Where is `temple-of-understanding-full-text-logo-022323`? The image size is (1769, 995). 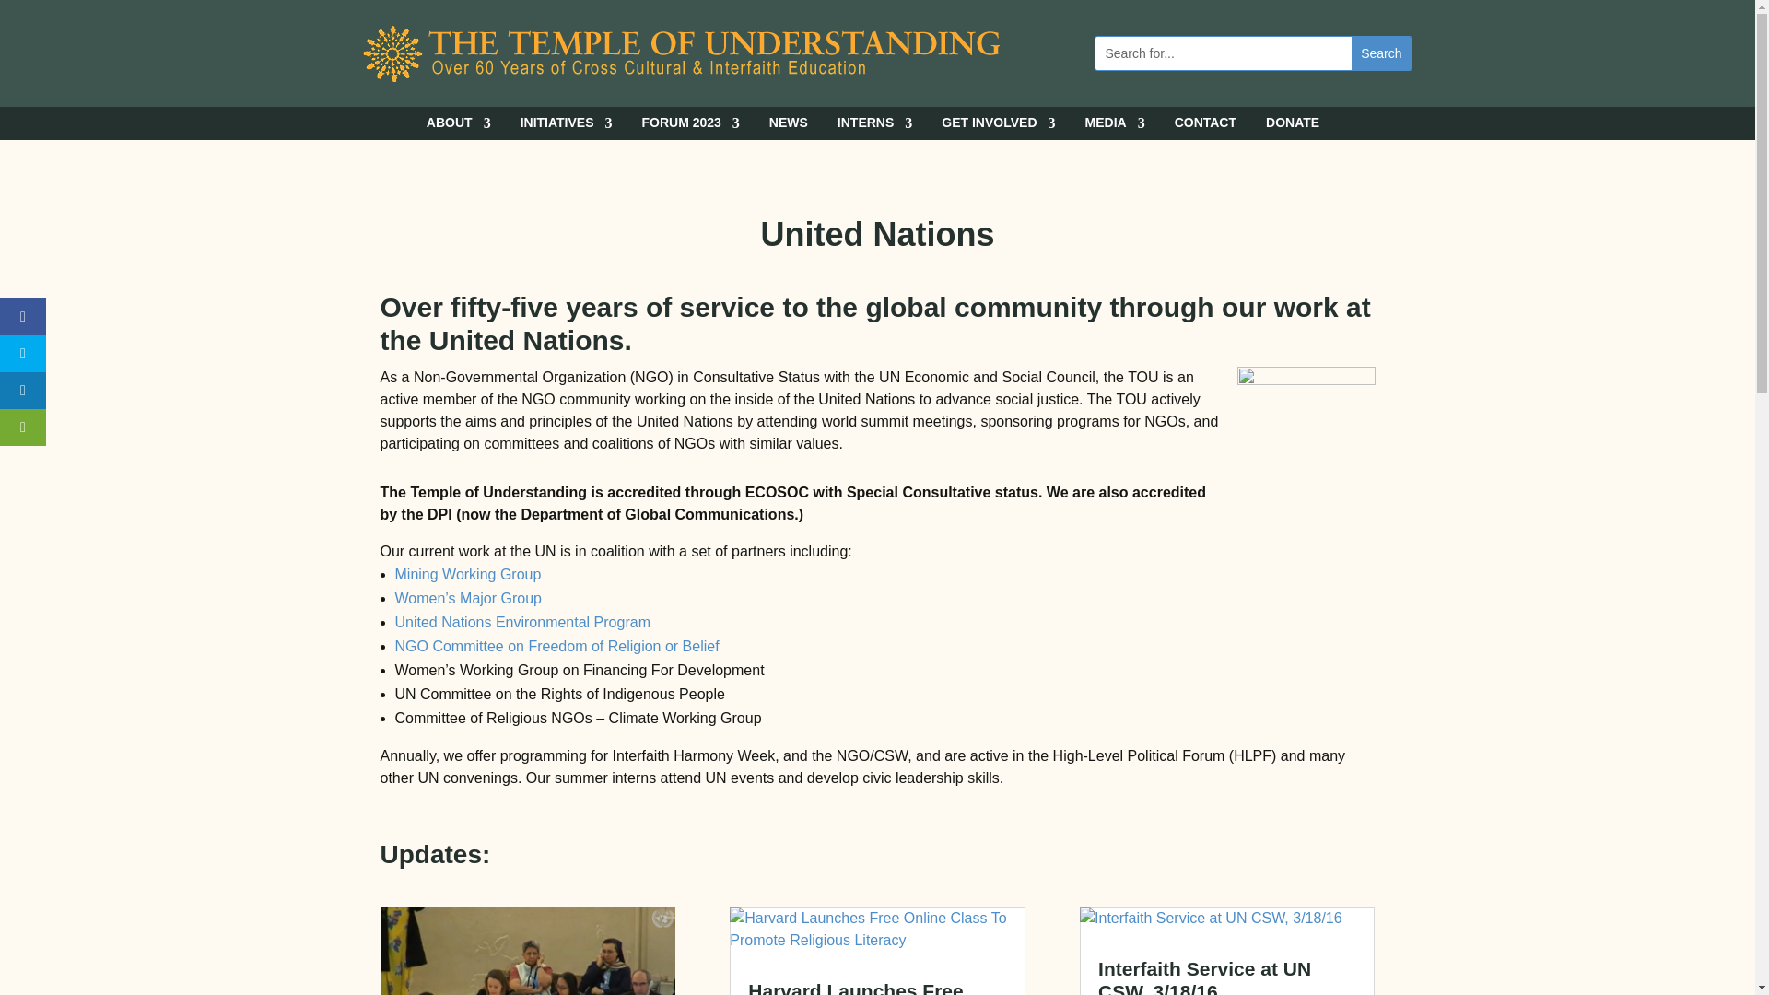
temple-of-understanding-full-text-logo-022323 is located at coordinates (680, 53).